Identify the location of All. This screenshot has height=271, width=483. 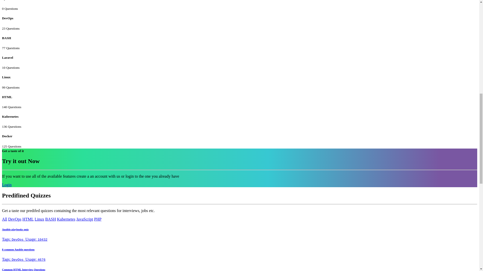
(5, 219).